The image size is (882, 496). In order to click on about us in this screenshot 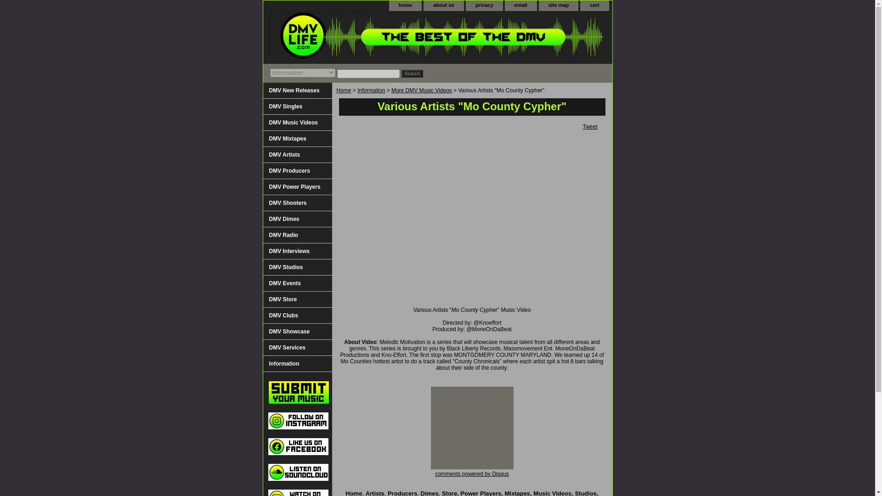, I will do `click(444, 6)`.